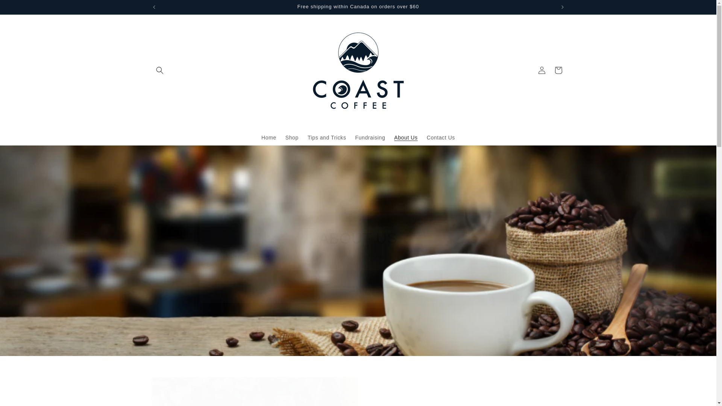  What do you see at coordinates (402, 279) in the screenshot?
I see `Contact Us` at bounding box center [402, 279].